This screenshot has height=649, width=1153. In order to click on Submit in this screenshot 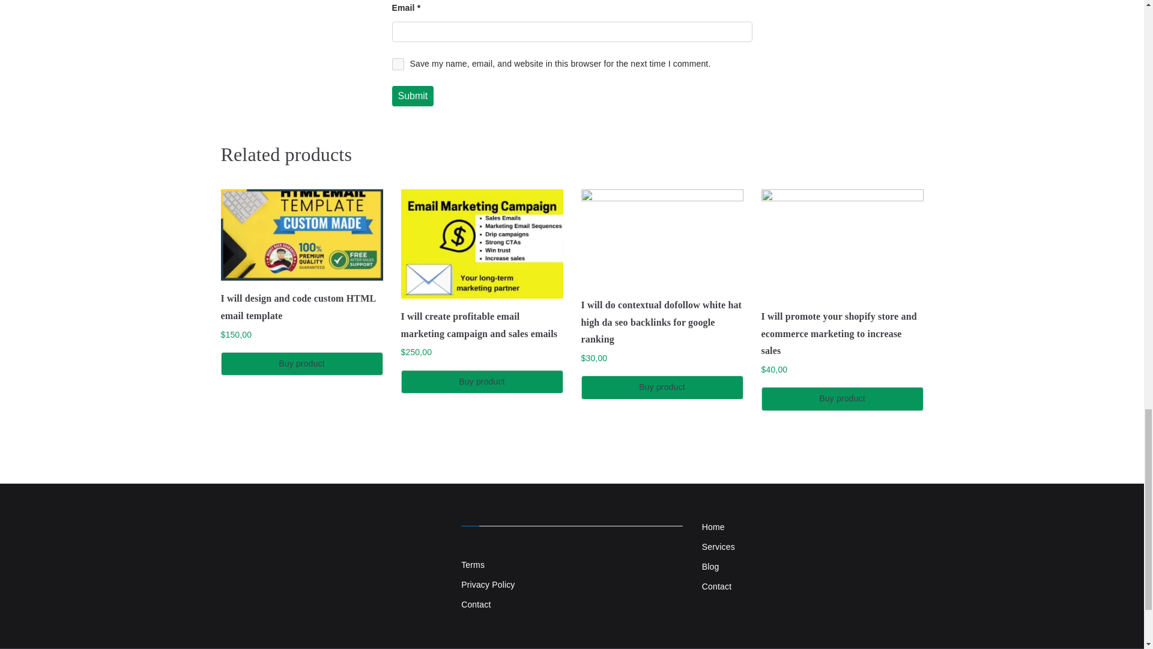, I will do `click(412, 96)`.